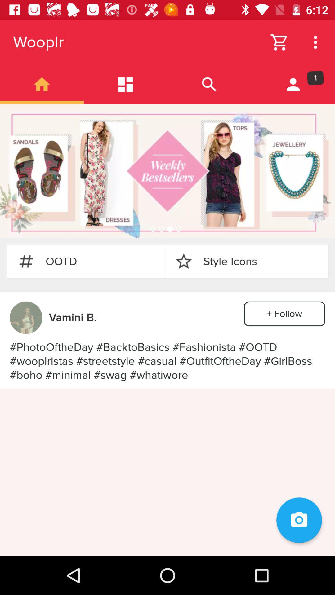  What do you see at coordinates (284, 314) in the screenshot?
I see `click on follow` at bounding box center [284, 314].